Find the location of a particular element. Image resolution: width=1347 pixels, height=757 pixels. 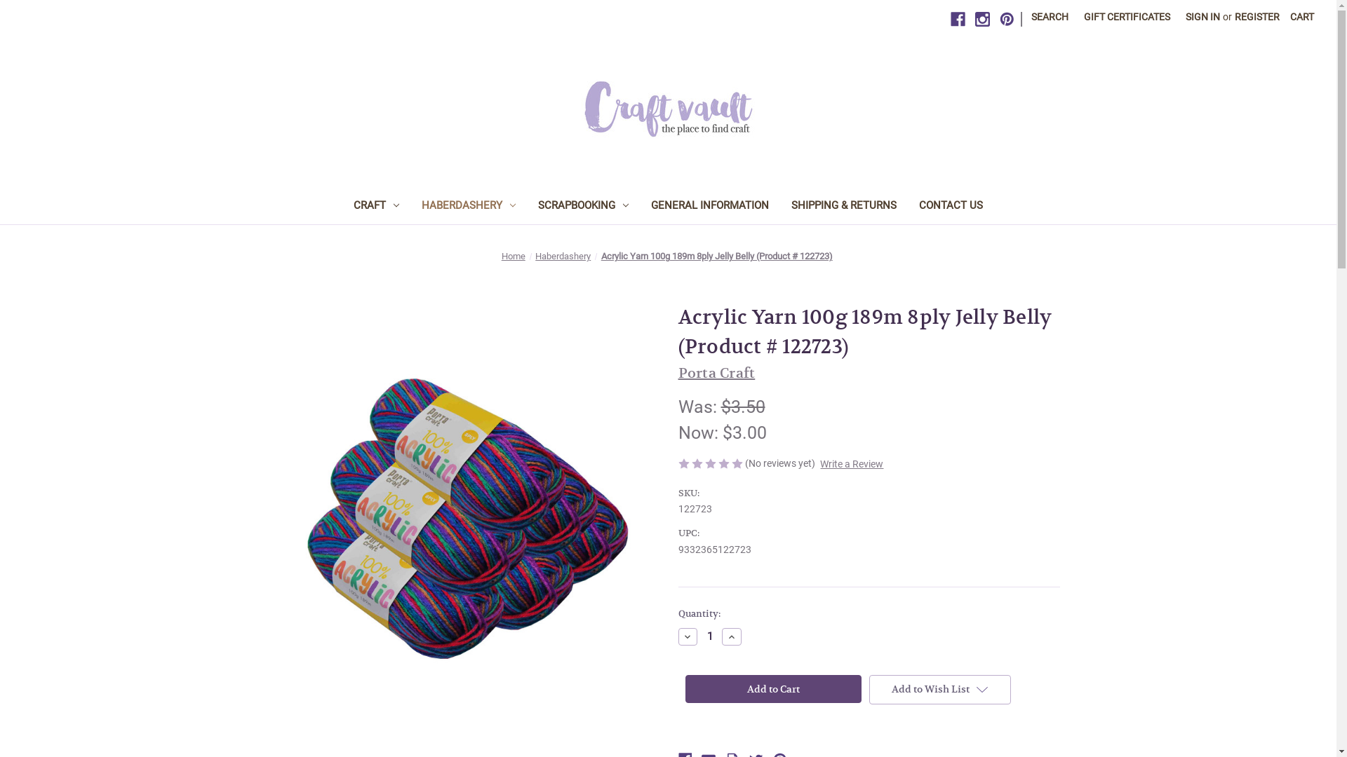

SHIPPING & RETURNS is located at coordinates (844, 207).